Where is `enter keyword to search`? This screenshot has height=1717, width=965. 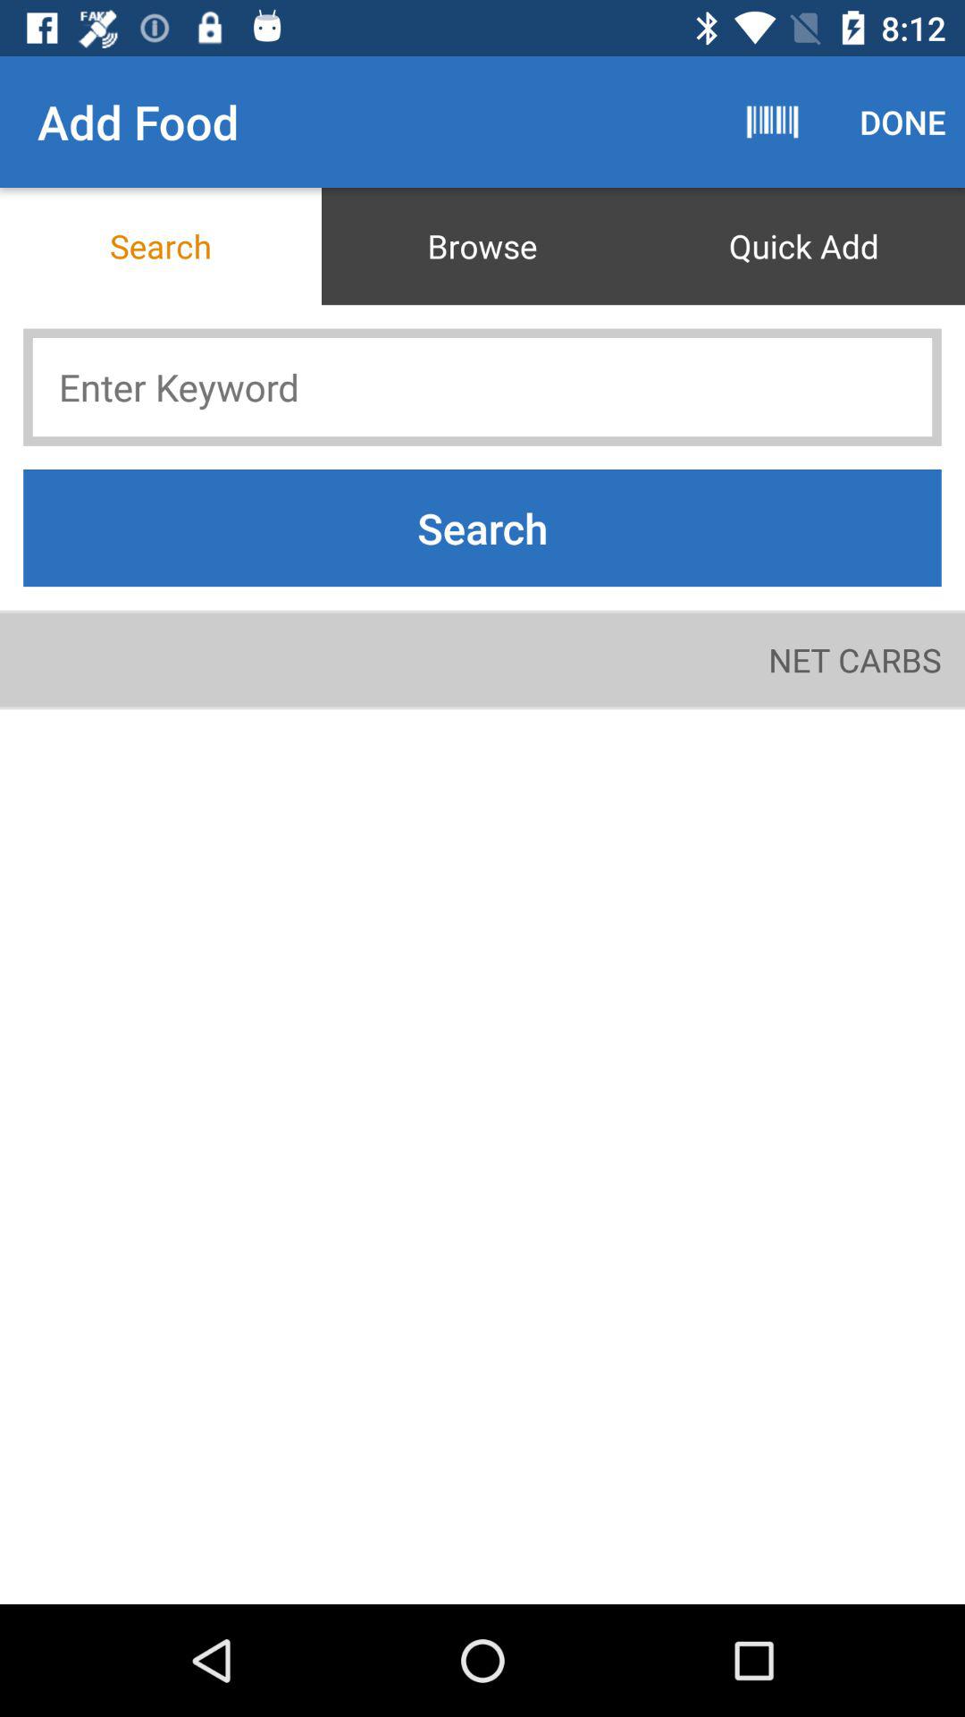 enter keyword to search is located at coordinates (482, 386).